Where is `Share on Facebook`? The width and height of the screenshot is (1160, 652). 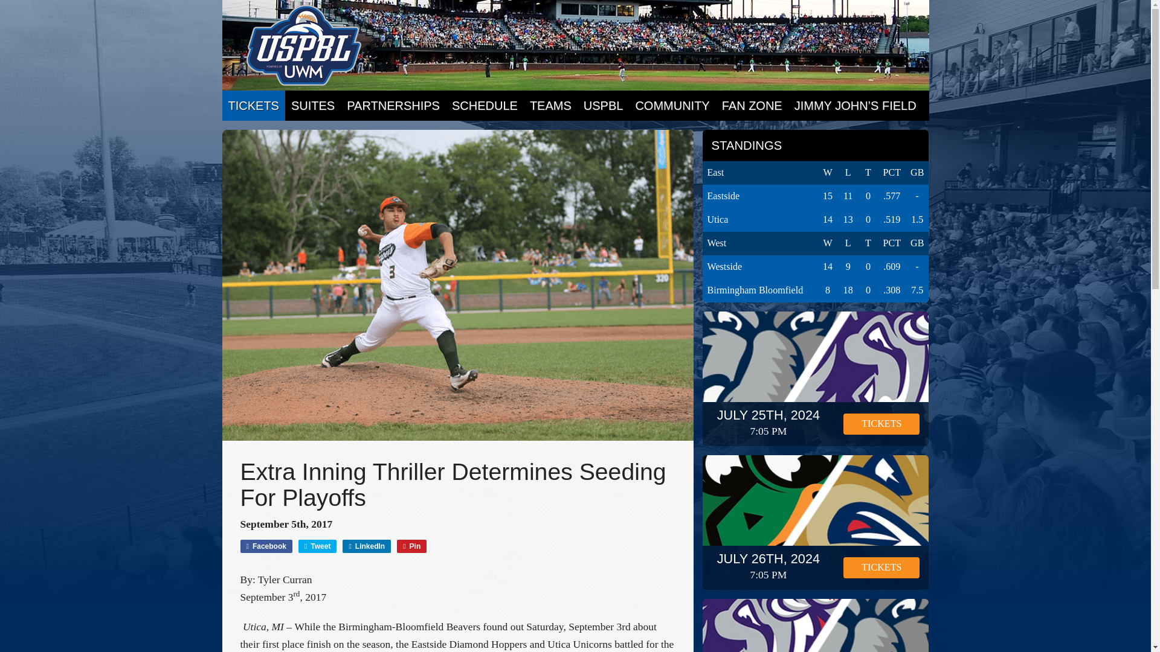 Share on Facebook is located at coordinates (266, 546).